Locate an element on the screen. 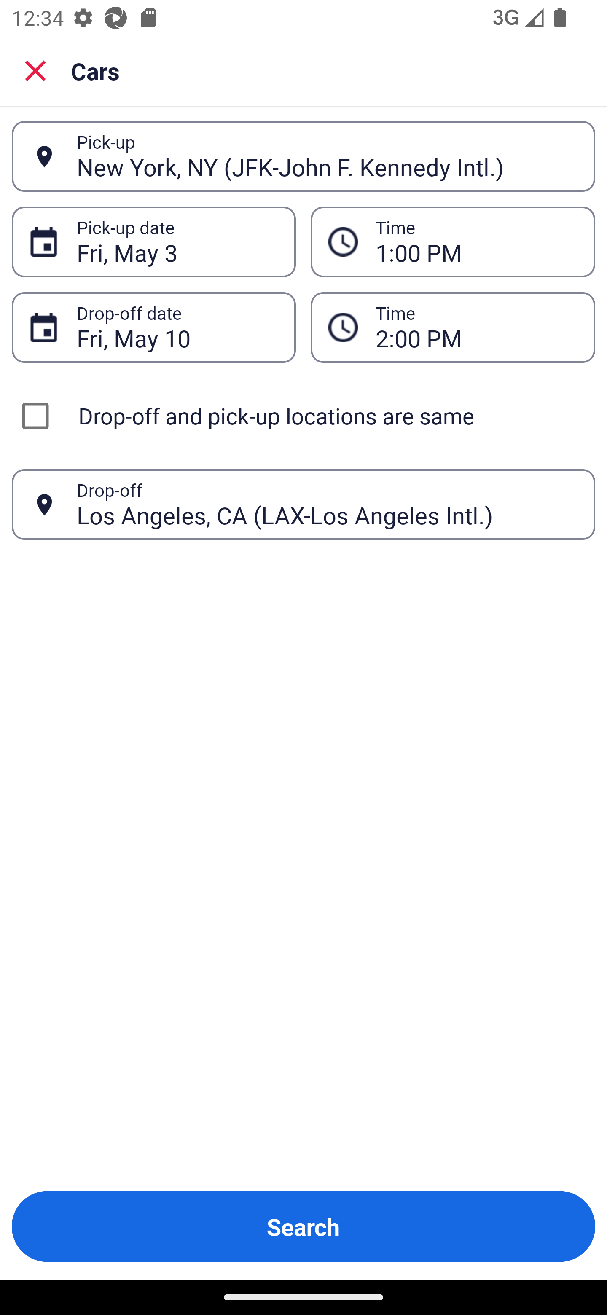 The height and width of the screenshot is (1315, 607). Los Angeles, CA (LAX-Los Angeles Intl.) is located at coordinates (327, 504).